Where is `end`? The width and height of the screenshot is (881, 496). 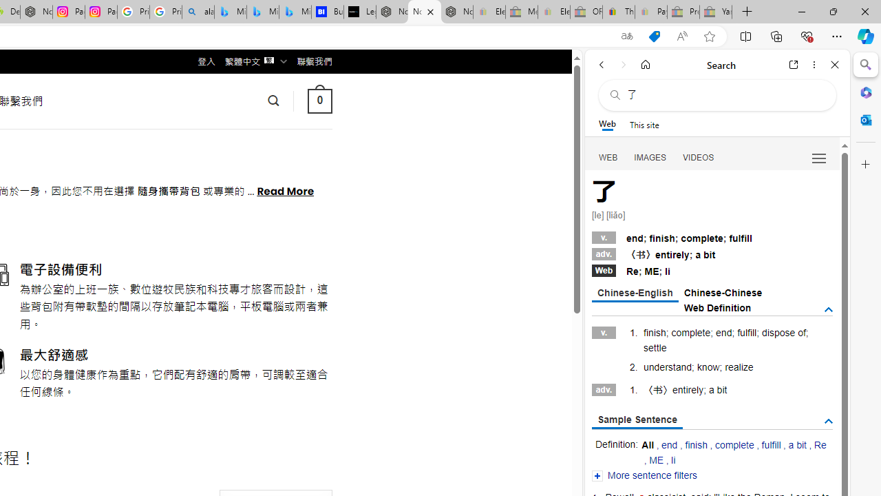
end is located at coordinates (670, 445).